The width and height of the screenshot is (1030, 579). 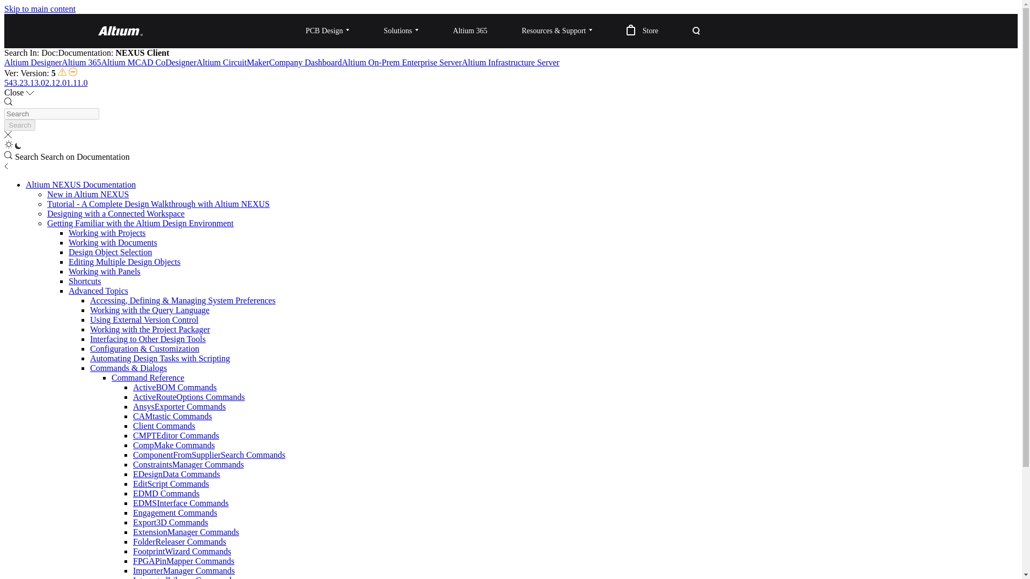 What do you see at coordinates (327, 31) in the screenshot?
I see `PCB Design` at bounding box center [327, 31].